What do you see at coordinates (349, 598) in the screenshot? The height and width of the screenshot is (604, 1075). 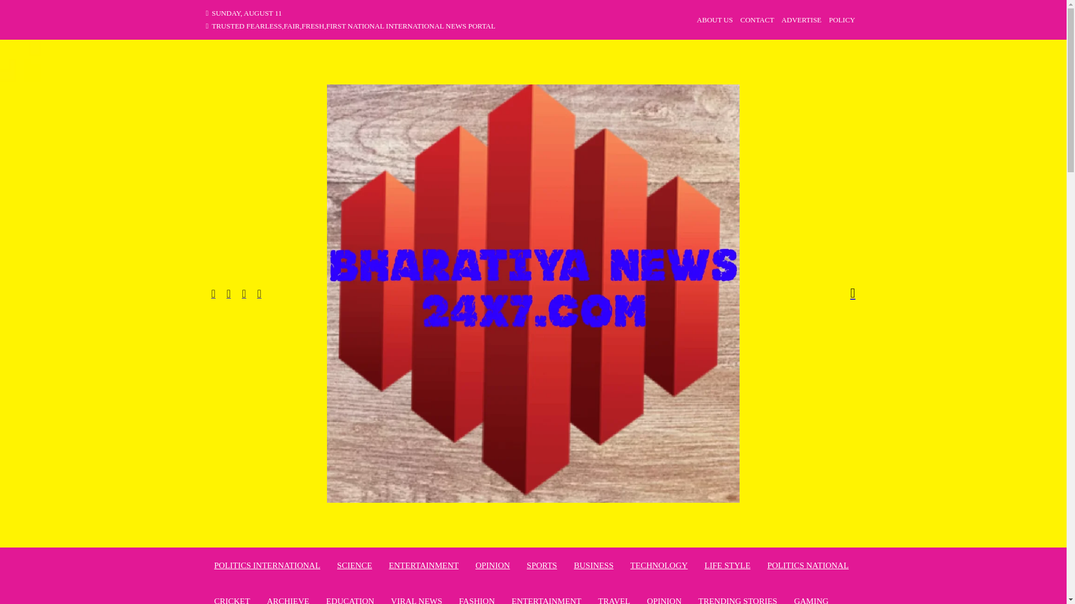 I see `Education` at bounding box center [349, 598].